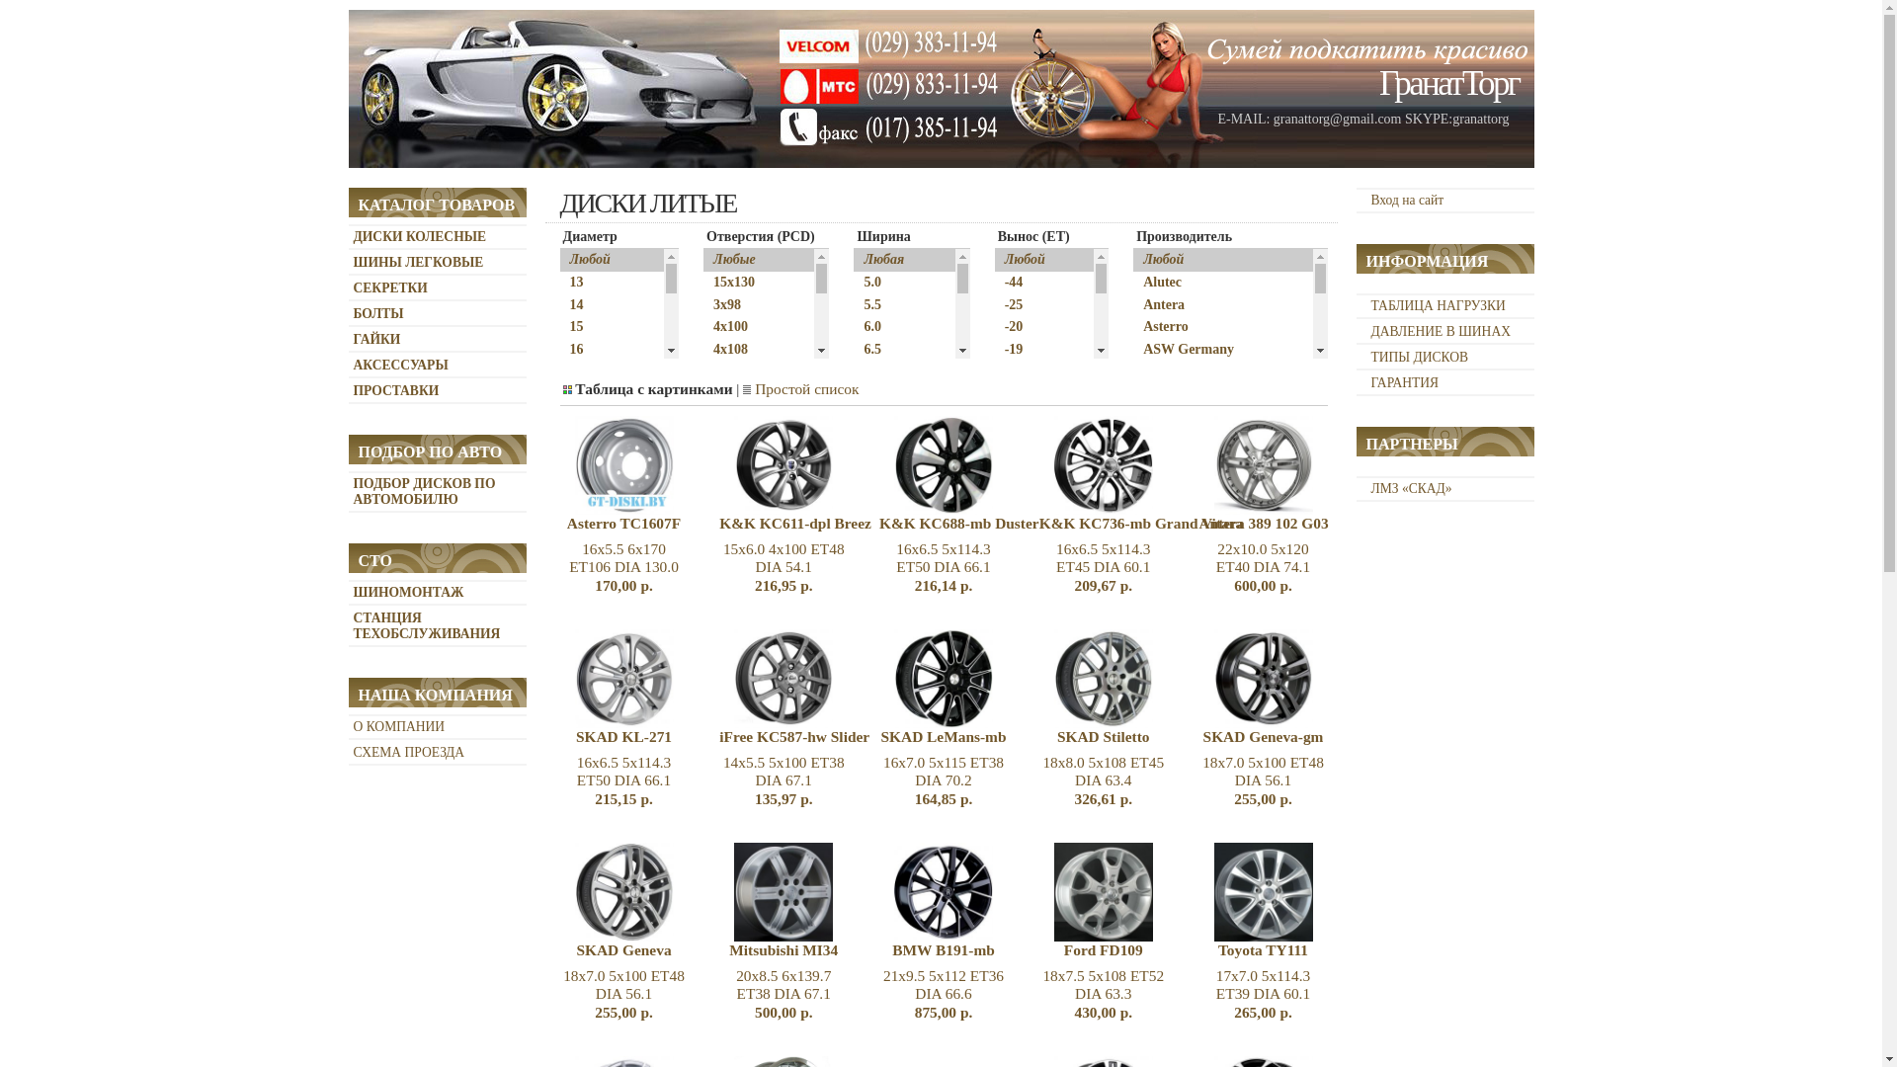 Image resolution: width=1897 pixels, height=1067 pixels. I want to click on 32, so click(1028, 980).